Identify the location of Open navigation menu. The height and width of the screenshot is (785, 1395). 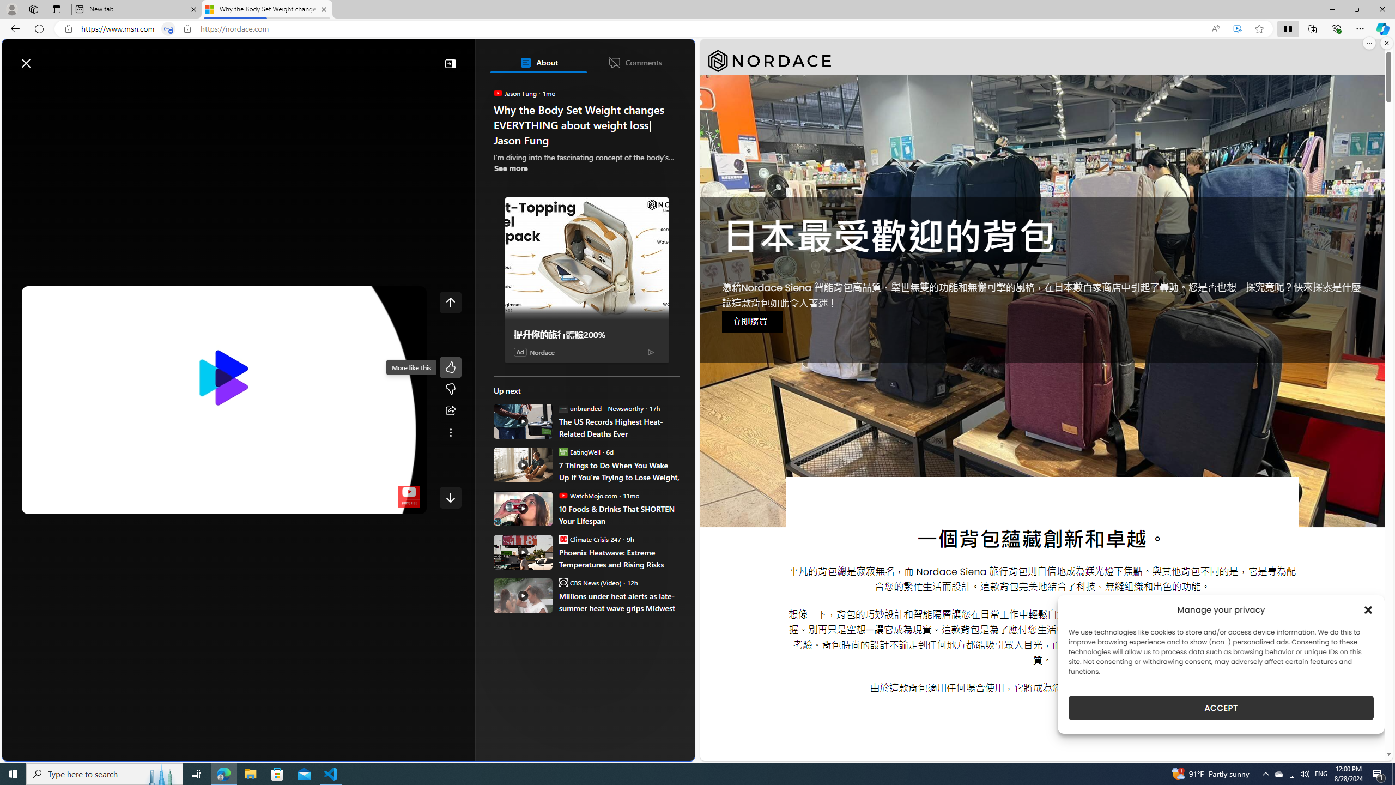
(16, 88).